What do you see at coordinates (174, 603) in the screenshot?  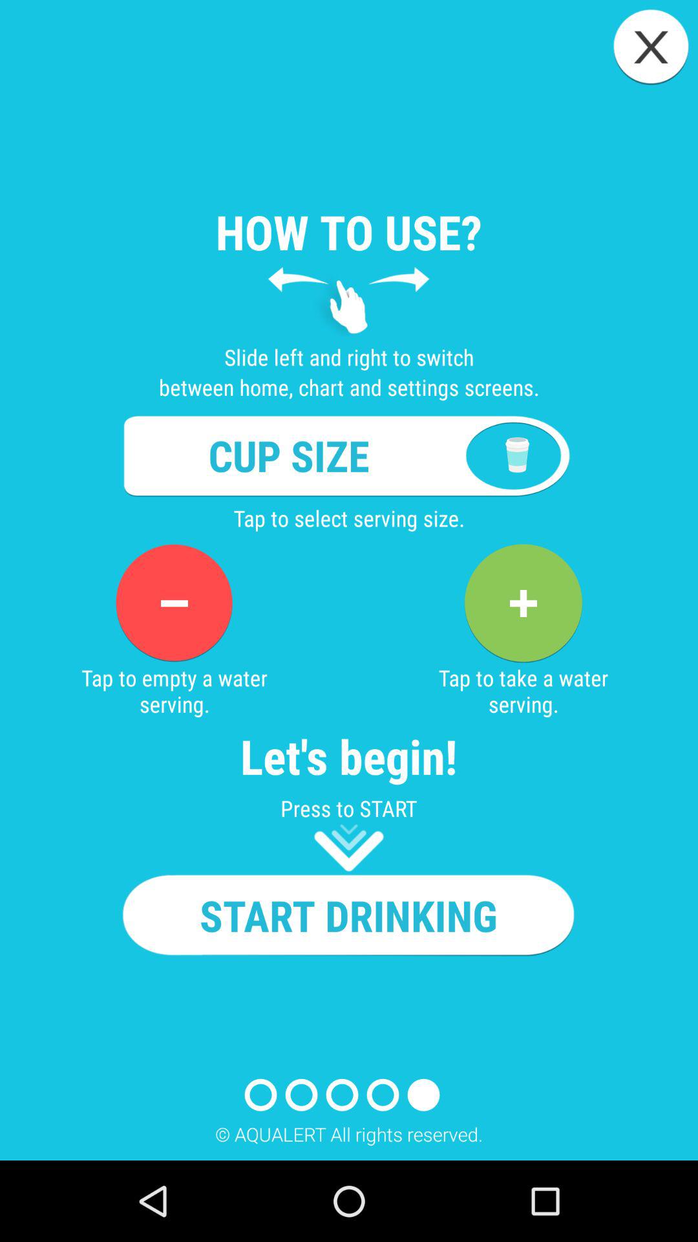 I see `click item next to tap to take item` at bounding box center [174, 603].